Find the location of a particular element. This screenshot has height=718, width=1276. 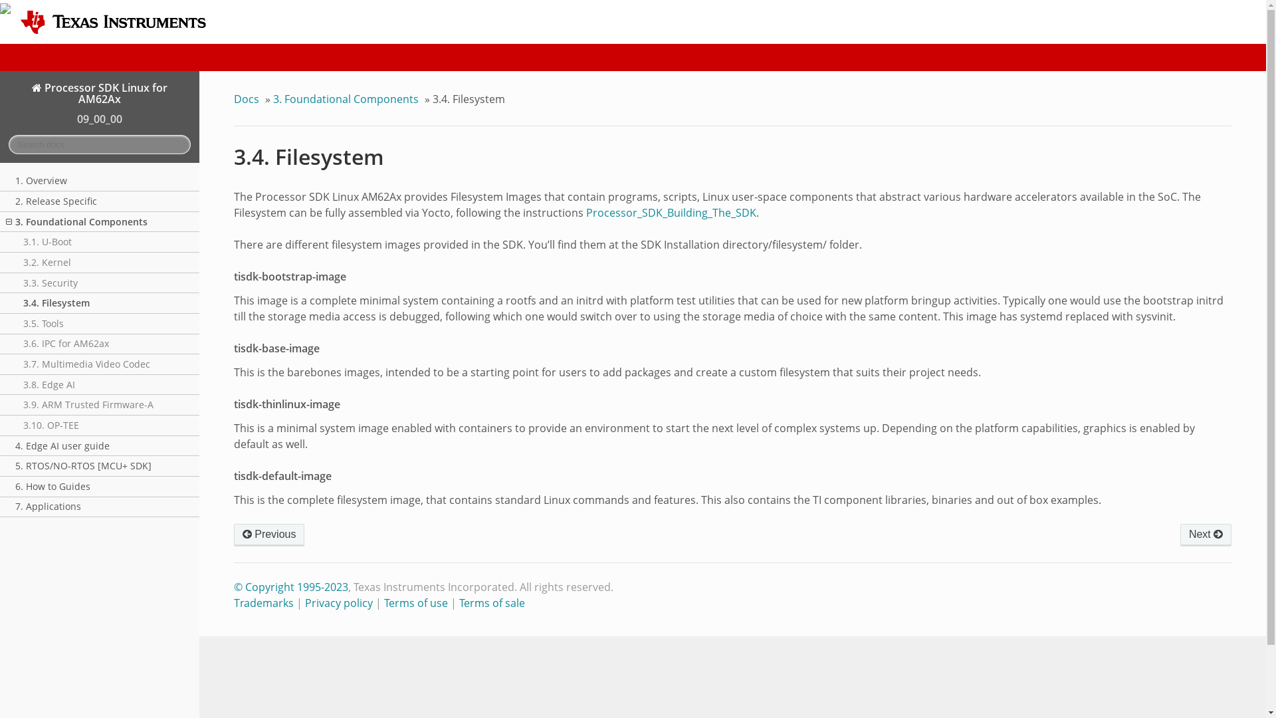

3.3.1. GP to HS-FS Migration Guide is located at coordinates (268, 535).